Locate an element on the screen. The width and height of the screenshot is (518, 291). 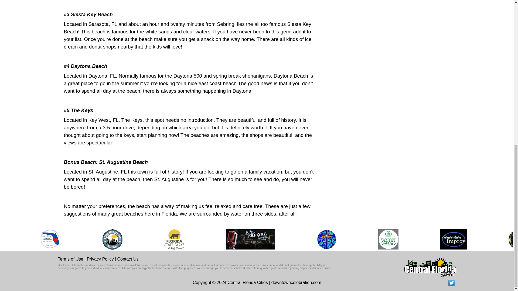
Bonnet Springs Park - Bonnett-Springs-Lakeland-logo.png is located at coordinates (388, 239).